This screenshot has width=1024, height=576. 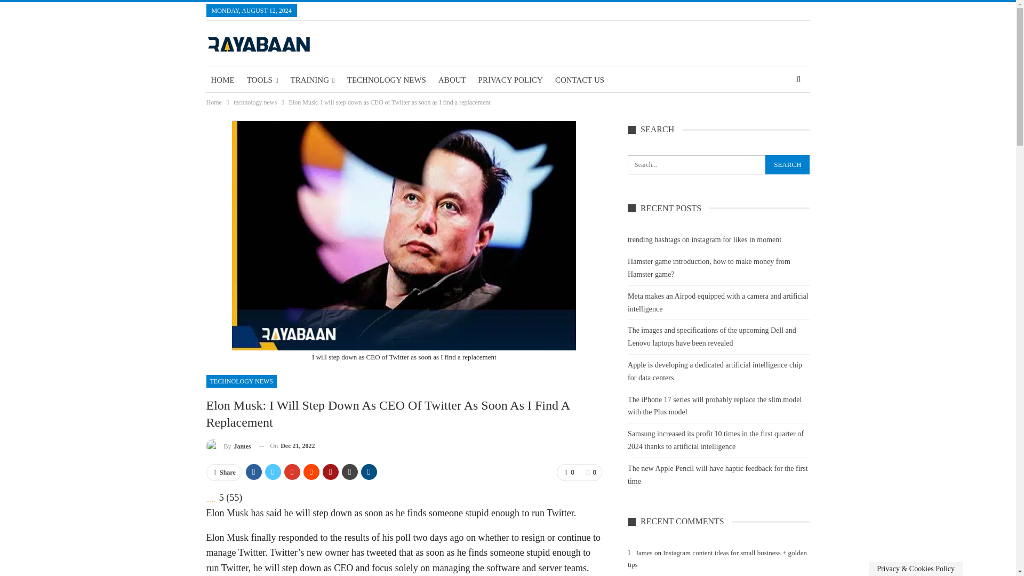 I want to click on TECHNOLOGY NEWS, so click(x=241, y=381).